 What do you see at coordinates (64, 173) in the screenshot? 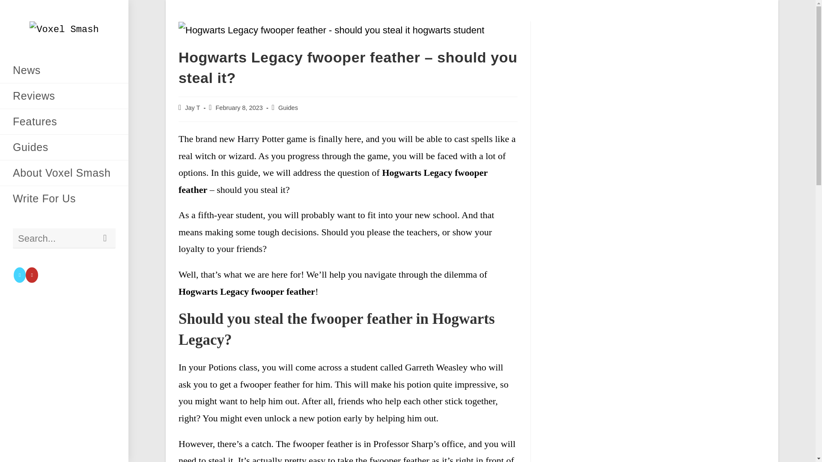
I see `About Voxel Smash` at bounding box center [64, 173].